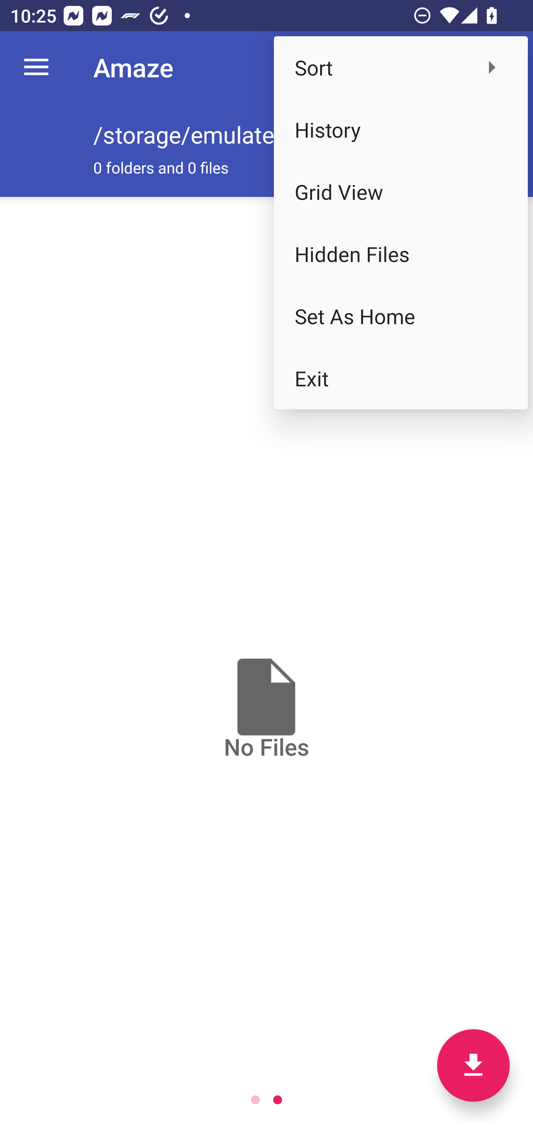  Describe the element at coordinates (400, 253) in the screenshot. I see `Hidden Files` at that location.